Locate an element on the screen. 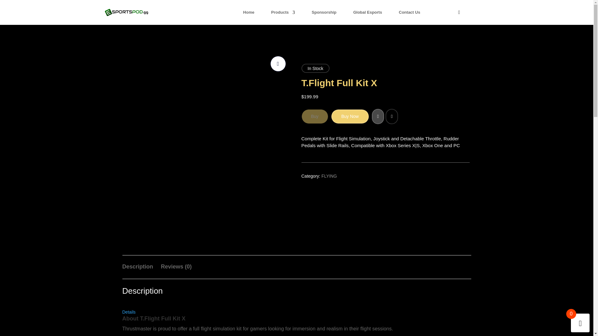 Image resolution: width=598 pixels, height=336 pixels. Products is located at coordinates (283, 17).